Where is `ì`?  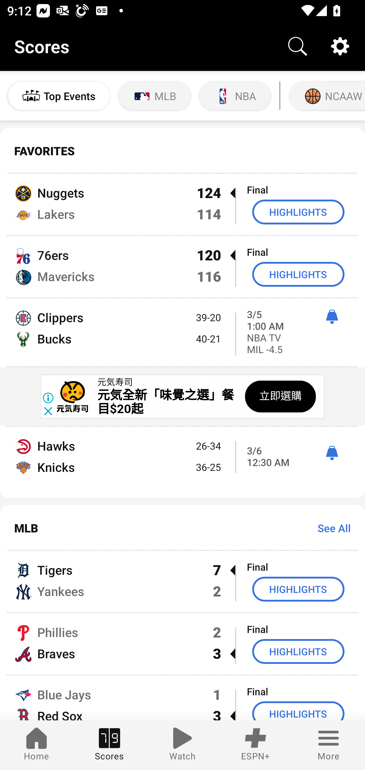 ì is located at coordinates (332, 317).